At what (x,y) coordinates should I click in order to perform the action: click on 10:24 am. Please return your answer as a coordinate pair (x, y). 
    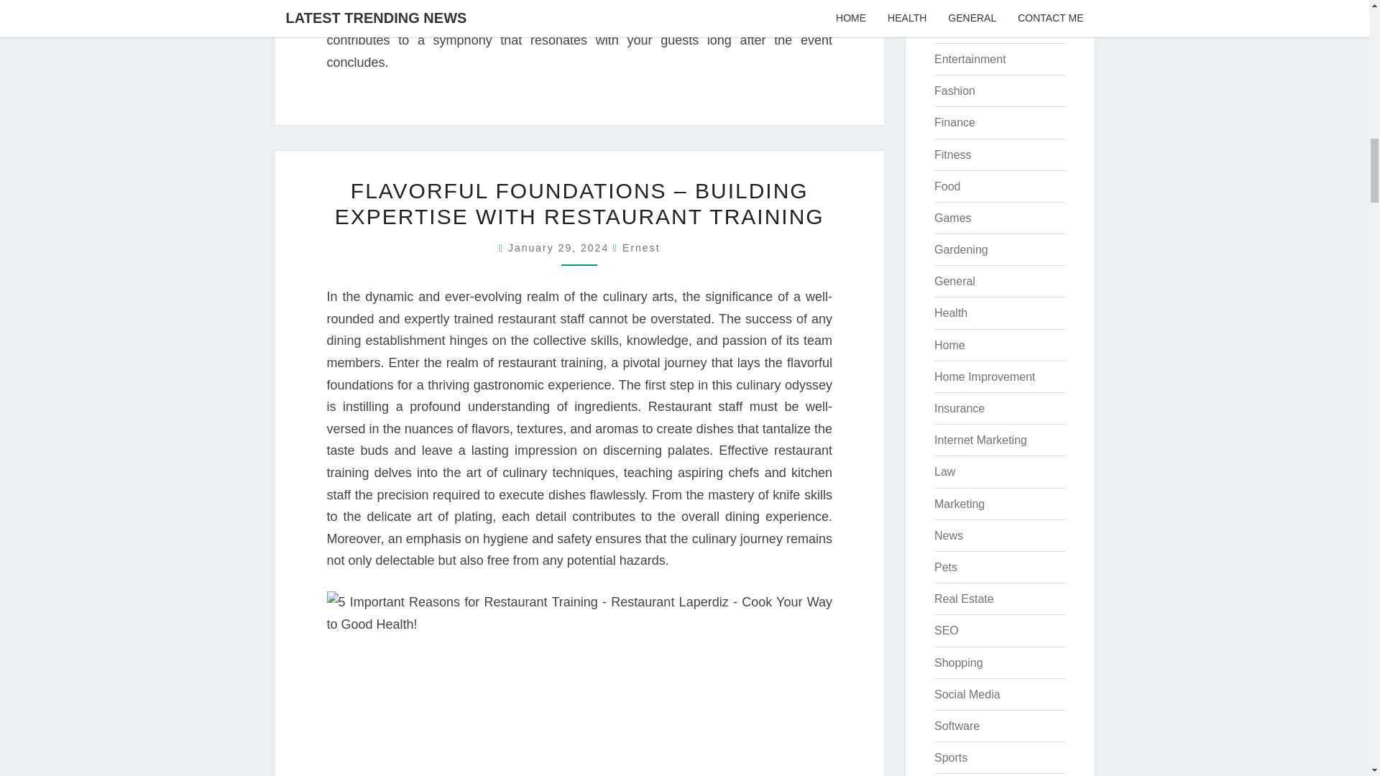
    Looking at the image, I should click on (560, 247).